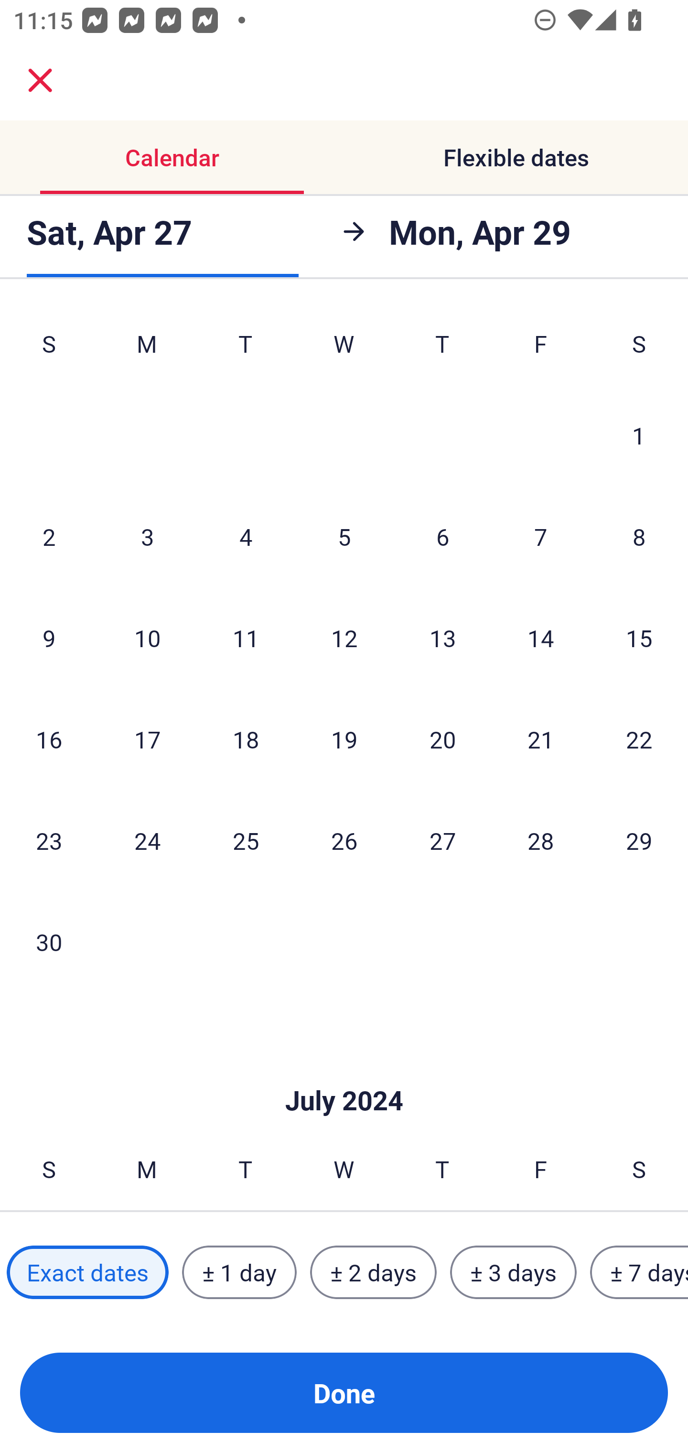  Describe the element at coordinates (147, 537) in the screenshot. I see `3 Monday, June 3, 2024` at that location.